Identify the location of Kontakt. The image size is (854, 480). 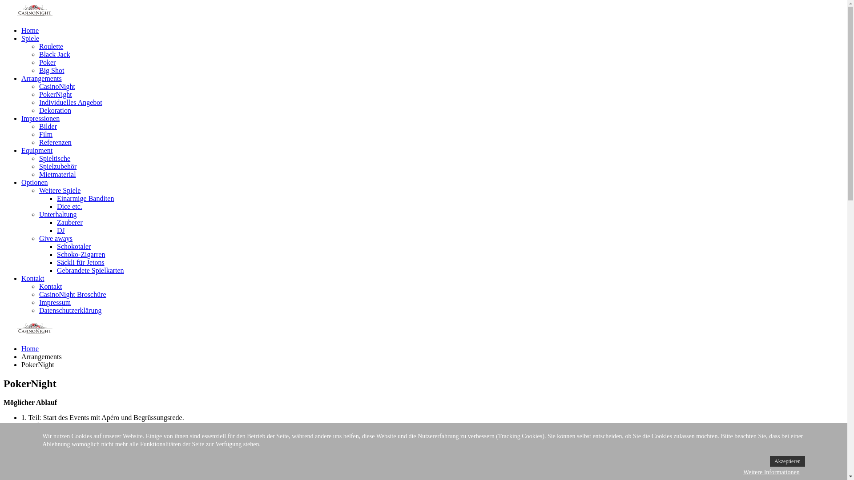
(33, 278).